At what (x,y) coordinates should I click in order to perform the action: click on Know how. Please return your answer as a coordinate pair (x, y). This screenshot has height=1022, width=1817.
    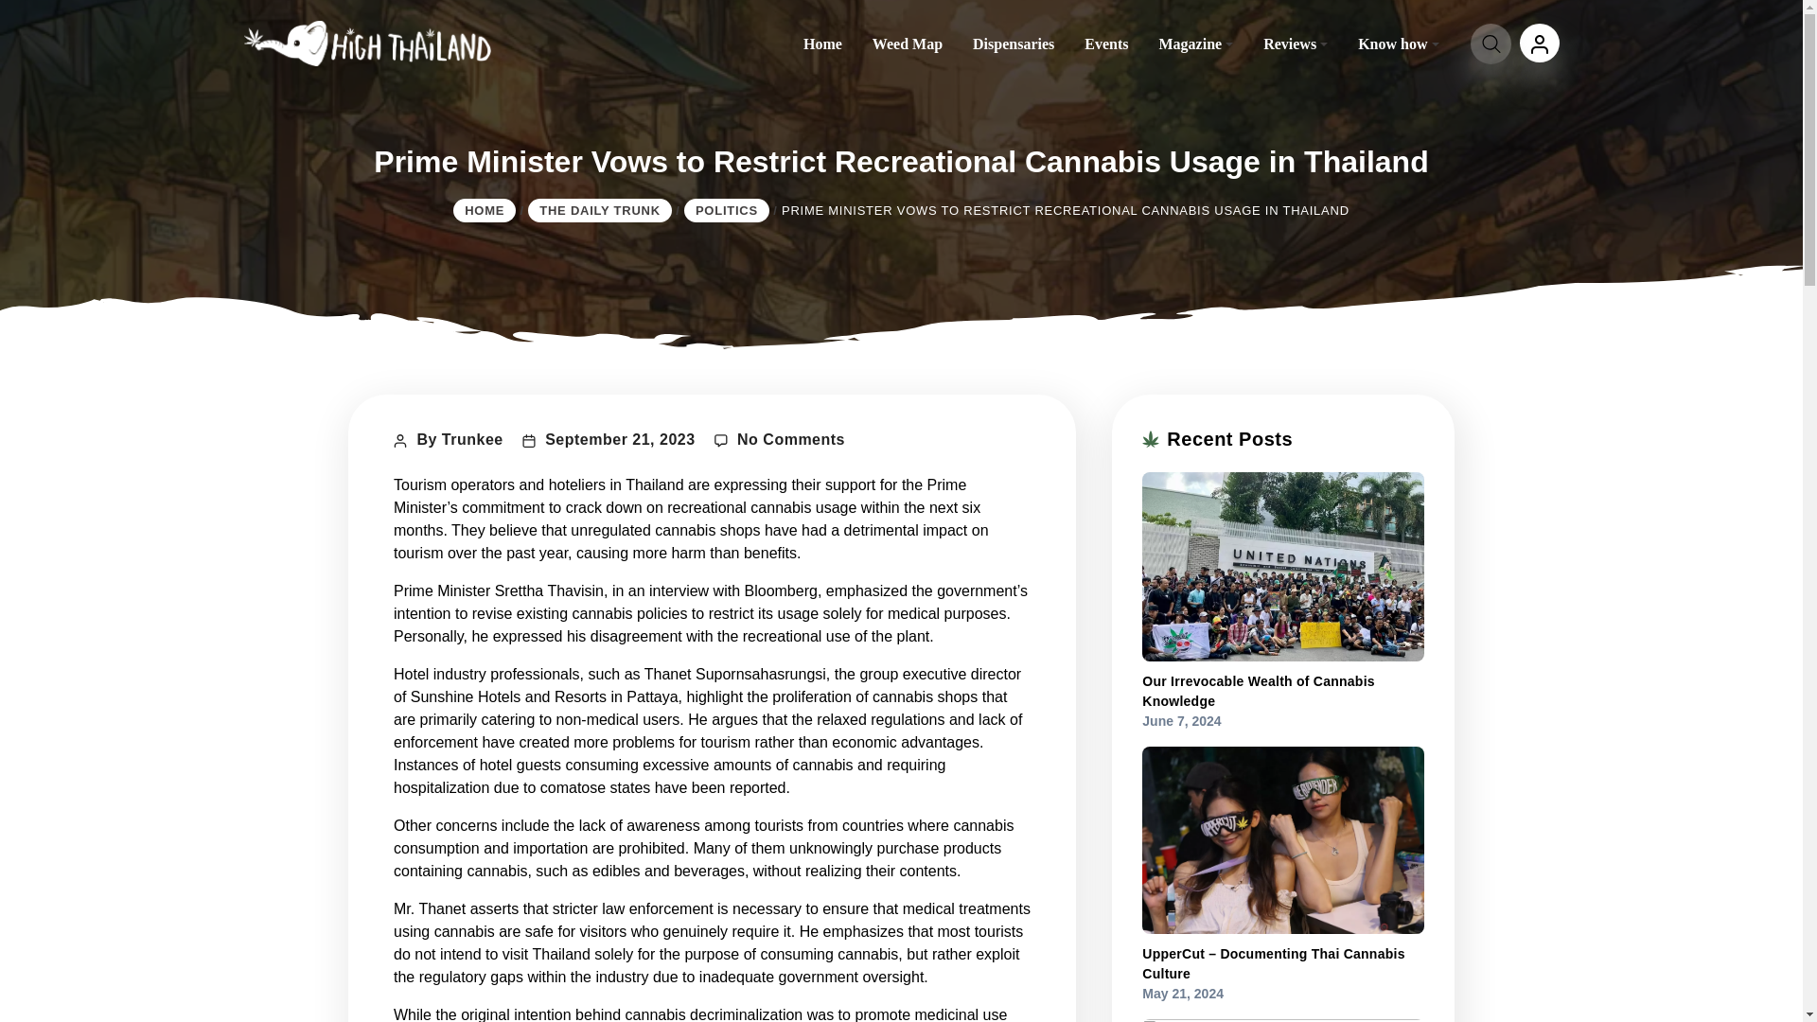
    Looking at the image, I should click on (1398, 42).